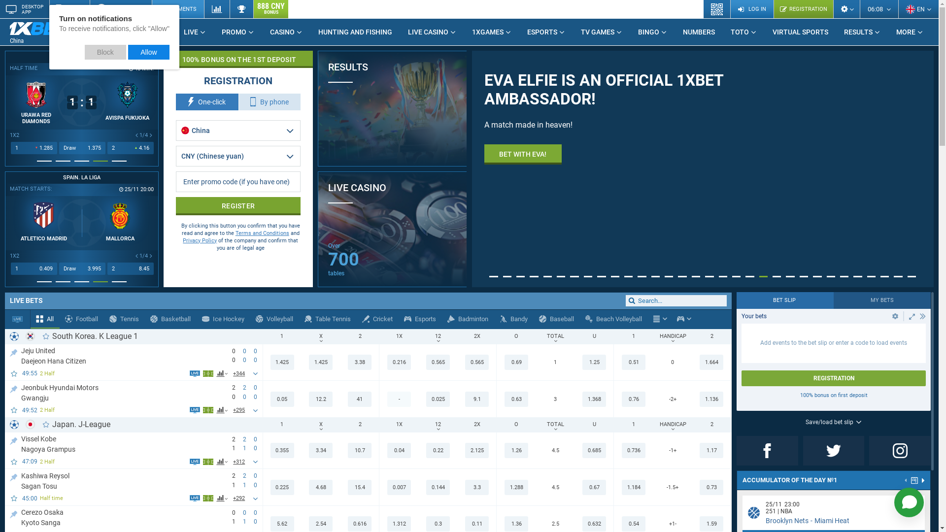 This screenshot has width=946, height=532. I want to click on One-click, so click(207, 102).